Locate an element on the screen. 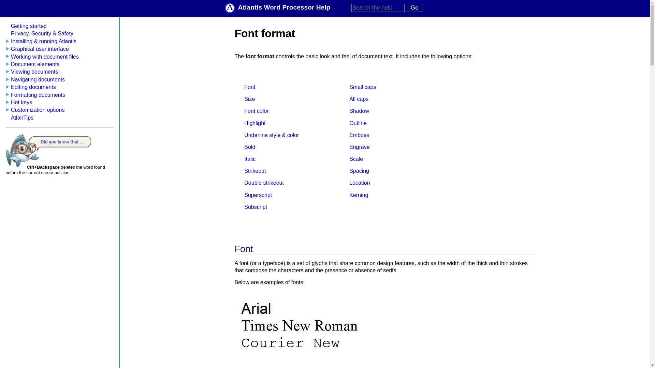  Getting started is located at coordinates (29, 26).